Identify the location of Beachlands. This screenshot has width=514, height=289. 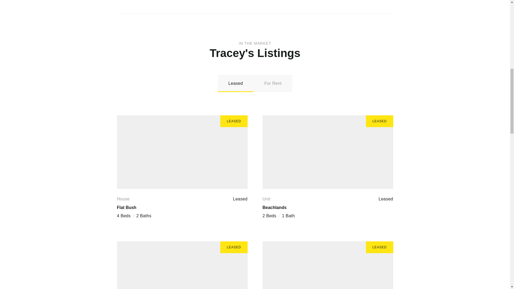
(274, 207).